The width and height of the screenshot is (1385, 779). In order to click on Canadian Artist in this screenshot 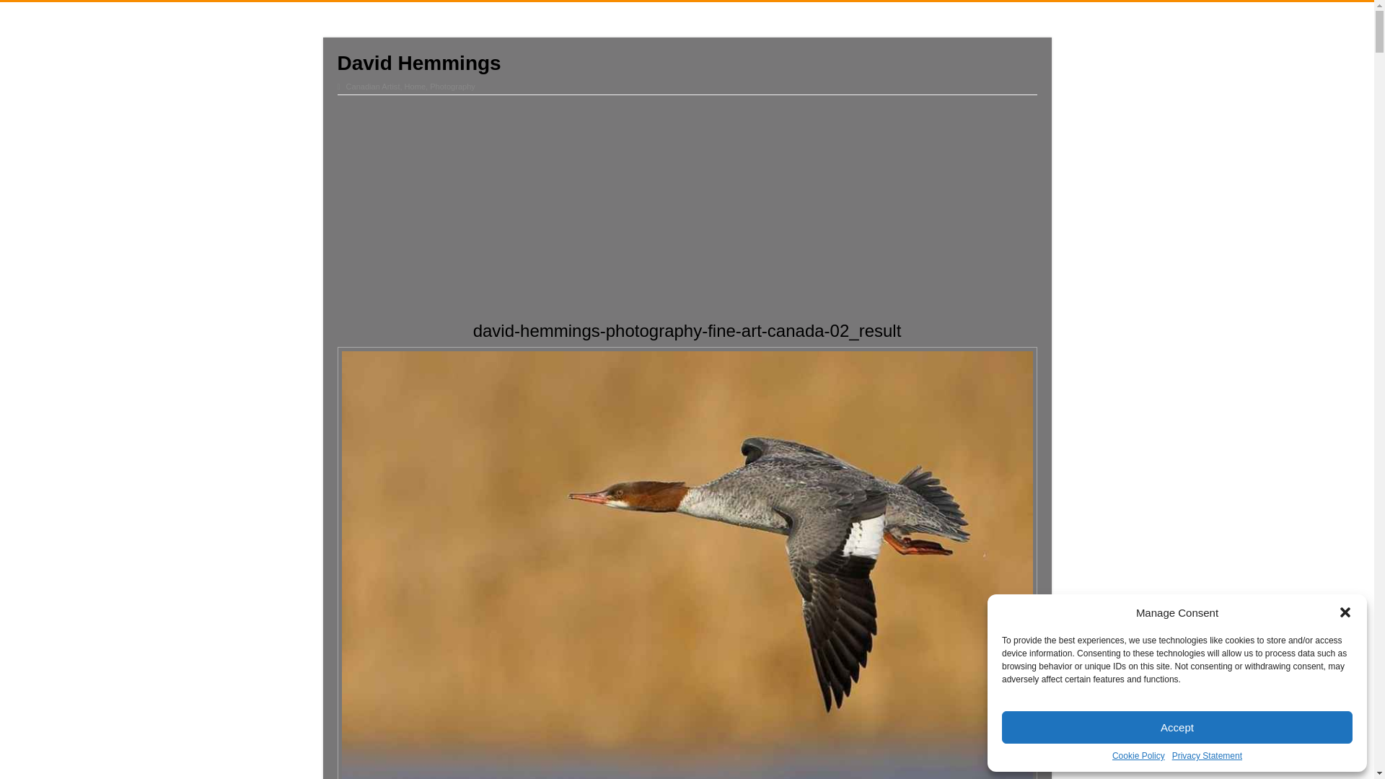, I will do `click(373, 87)`.